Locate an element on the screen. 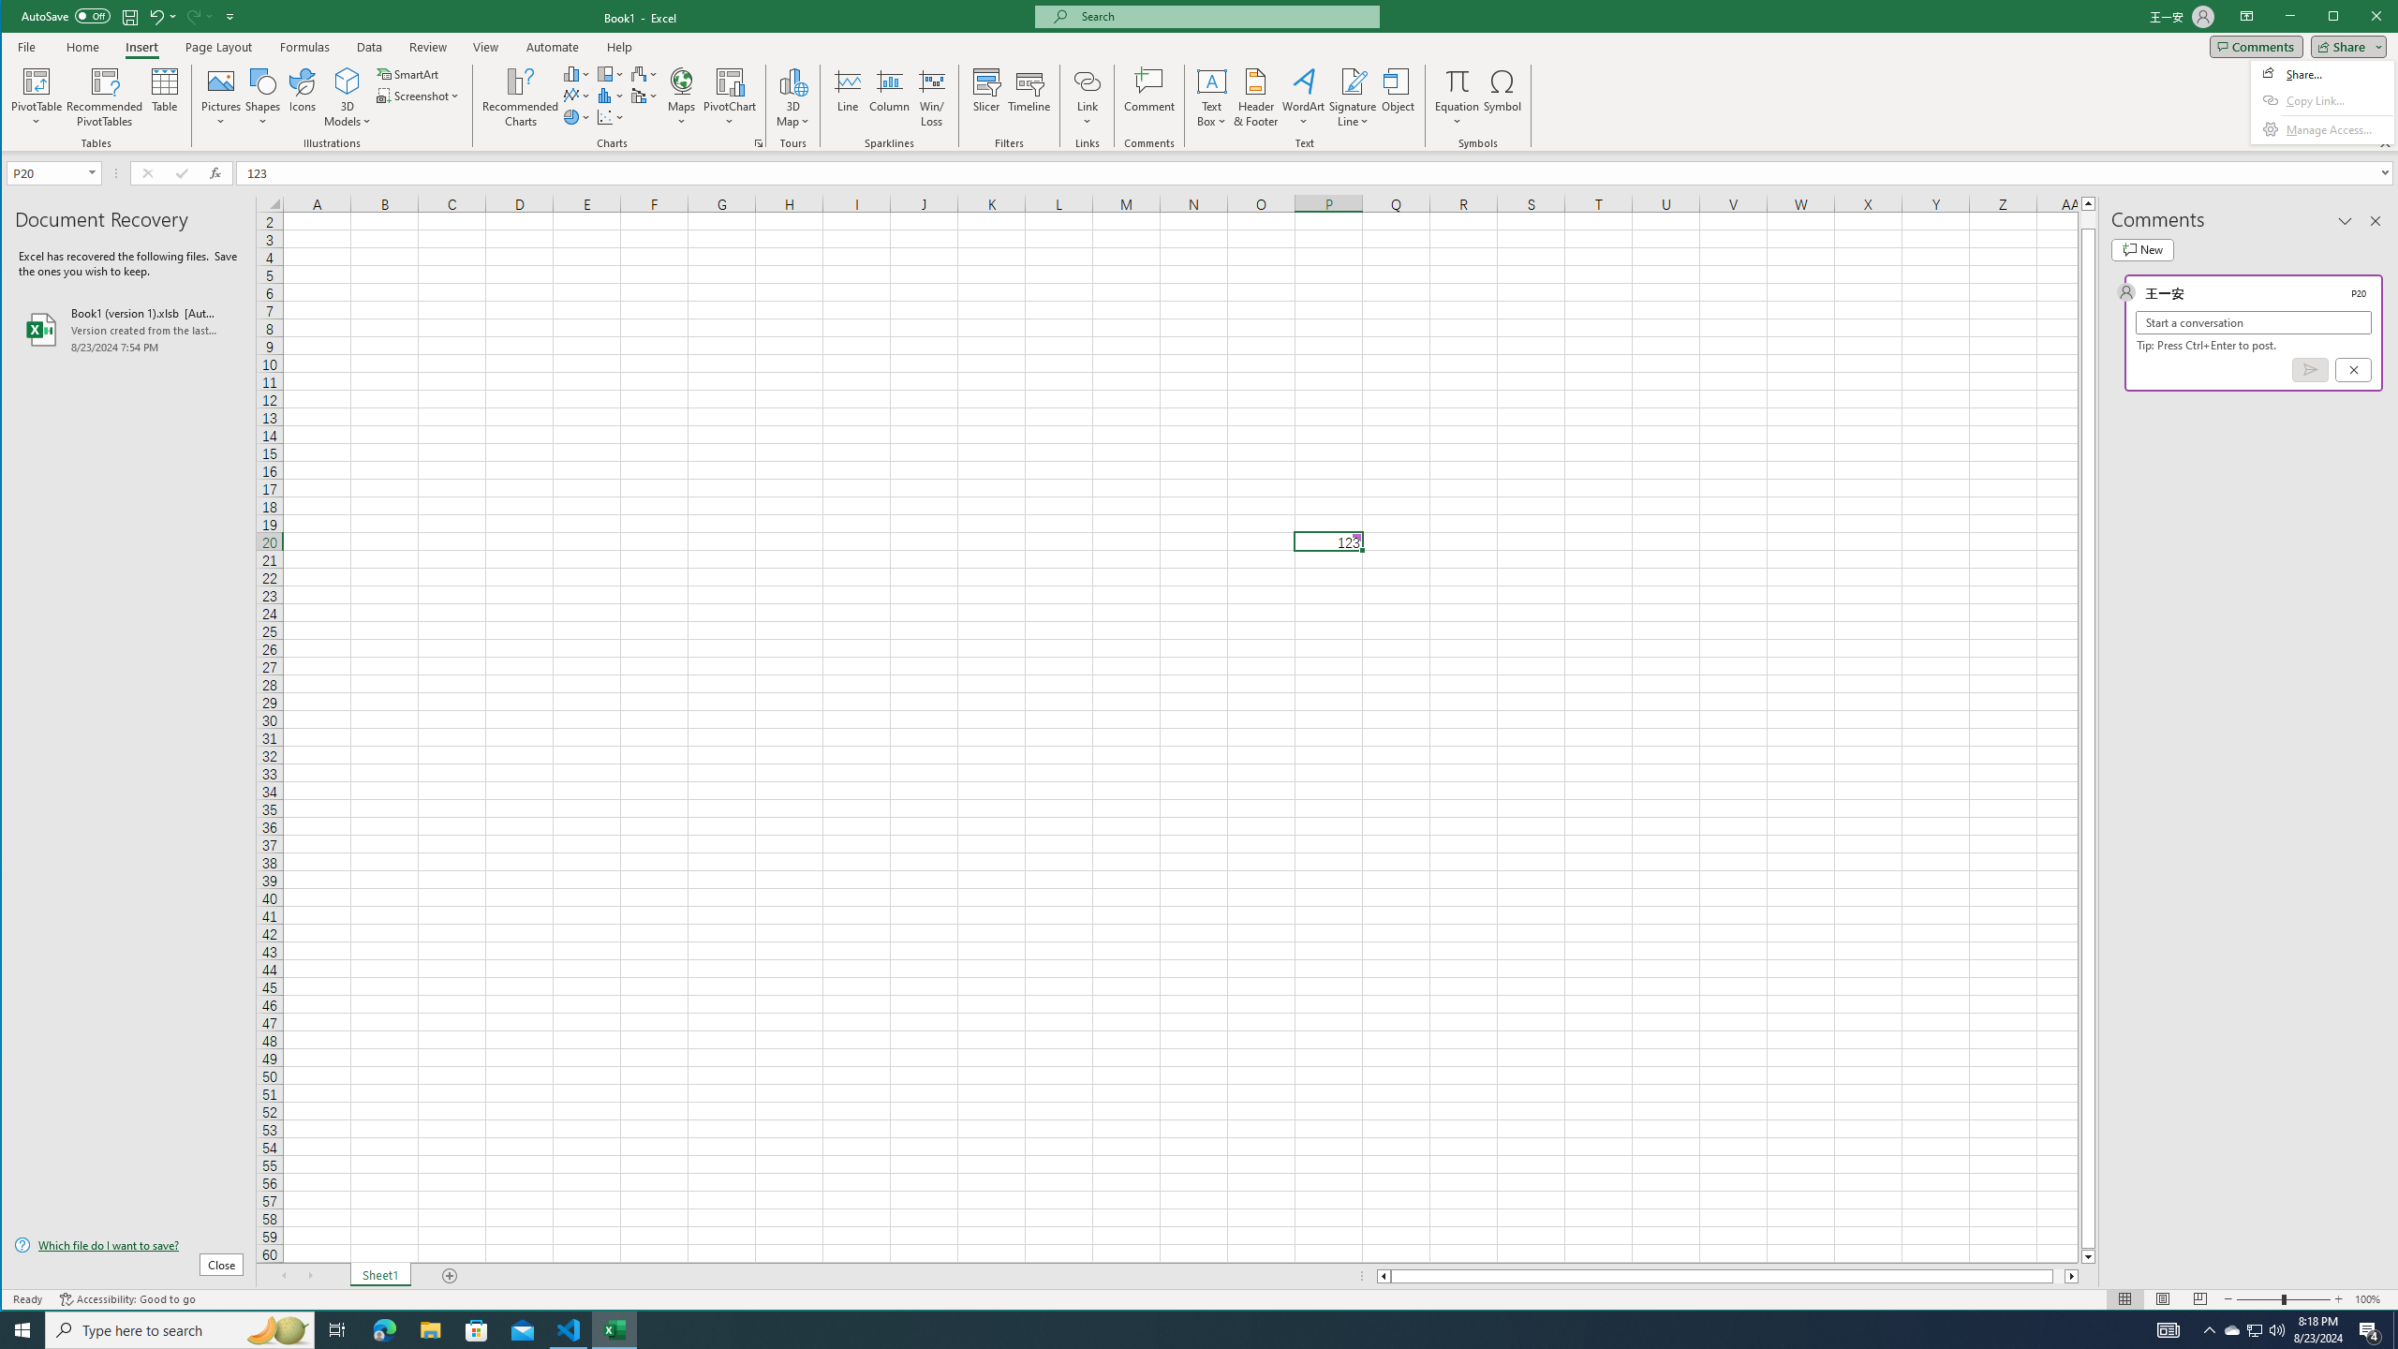 This screenshot has width=2398, height=1349. Show desktop is located at coordinates (2395, 1330).